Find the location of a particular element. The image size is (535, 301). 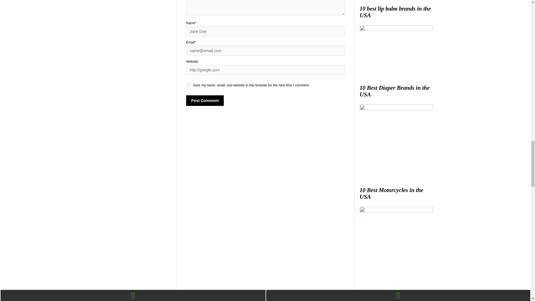

Post Comment is located at coordinates (205, 101).